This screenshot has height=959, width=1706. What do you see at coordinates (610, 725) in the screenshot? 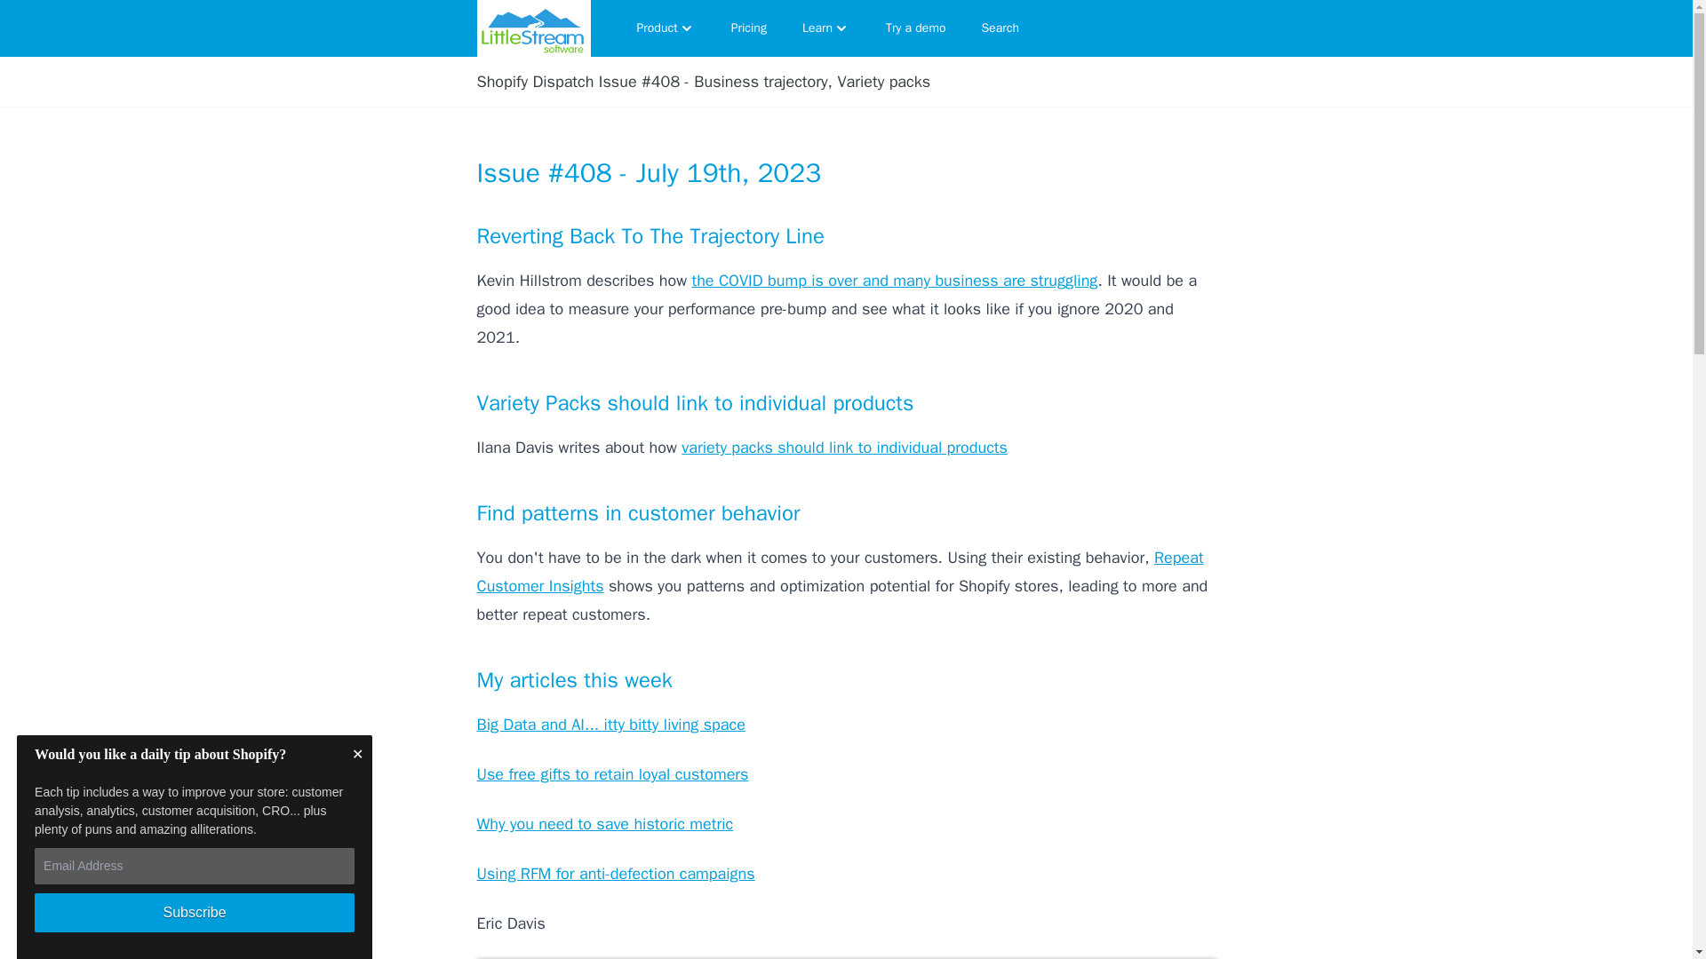
I see `Big Data and AI... itty bitty living space` at bounding box center [610, 725].